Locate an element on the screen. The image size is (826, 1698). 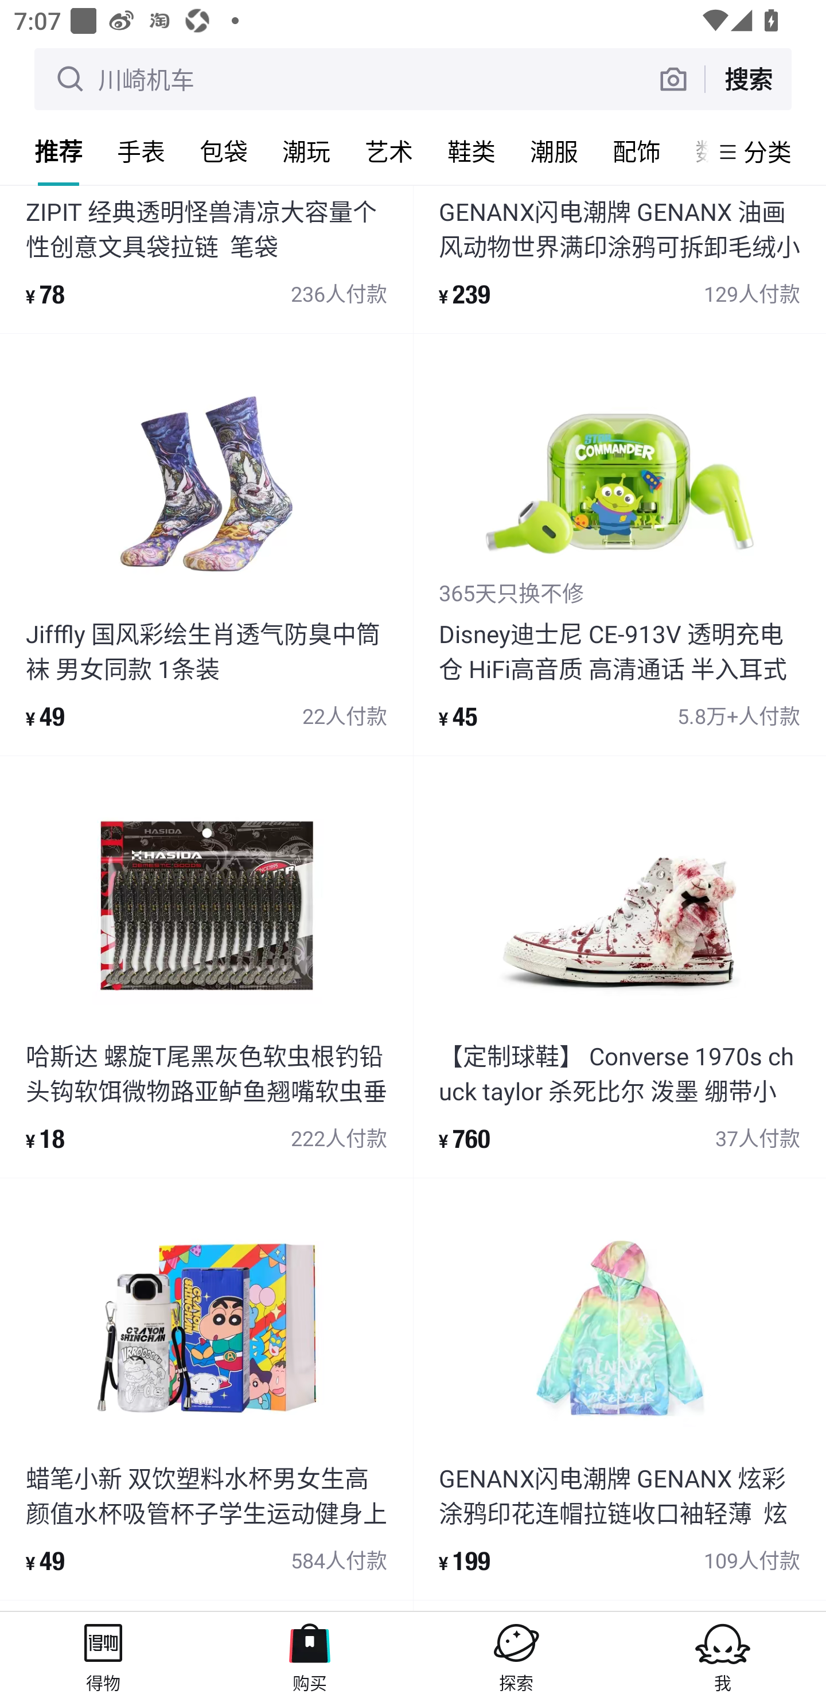
探索 is located at coordinates (516, 1654).